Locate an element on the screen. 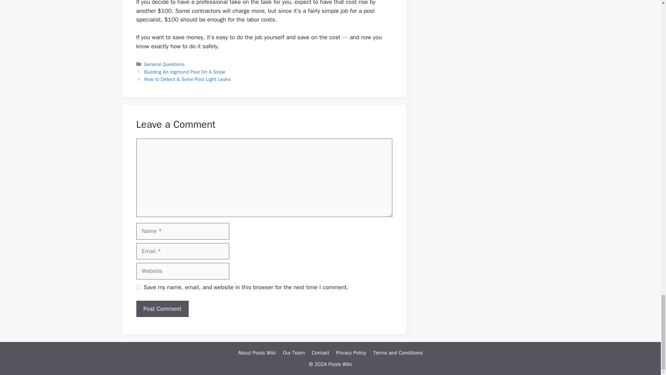  Contact is located at coordinates (320, 352).